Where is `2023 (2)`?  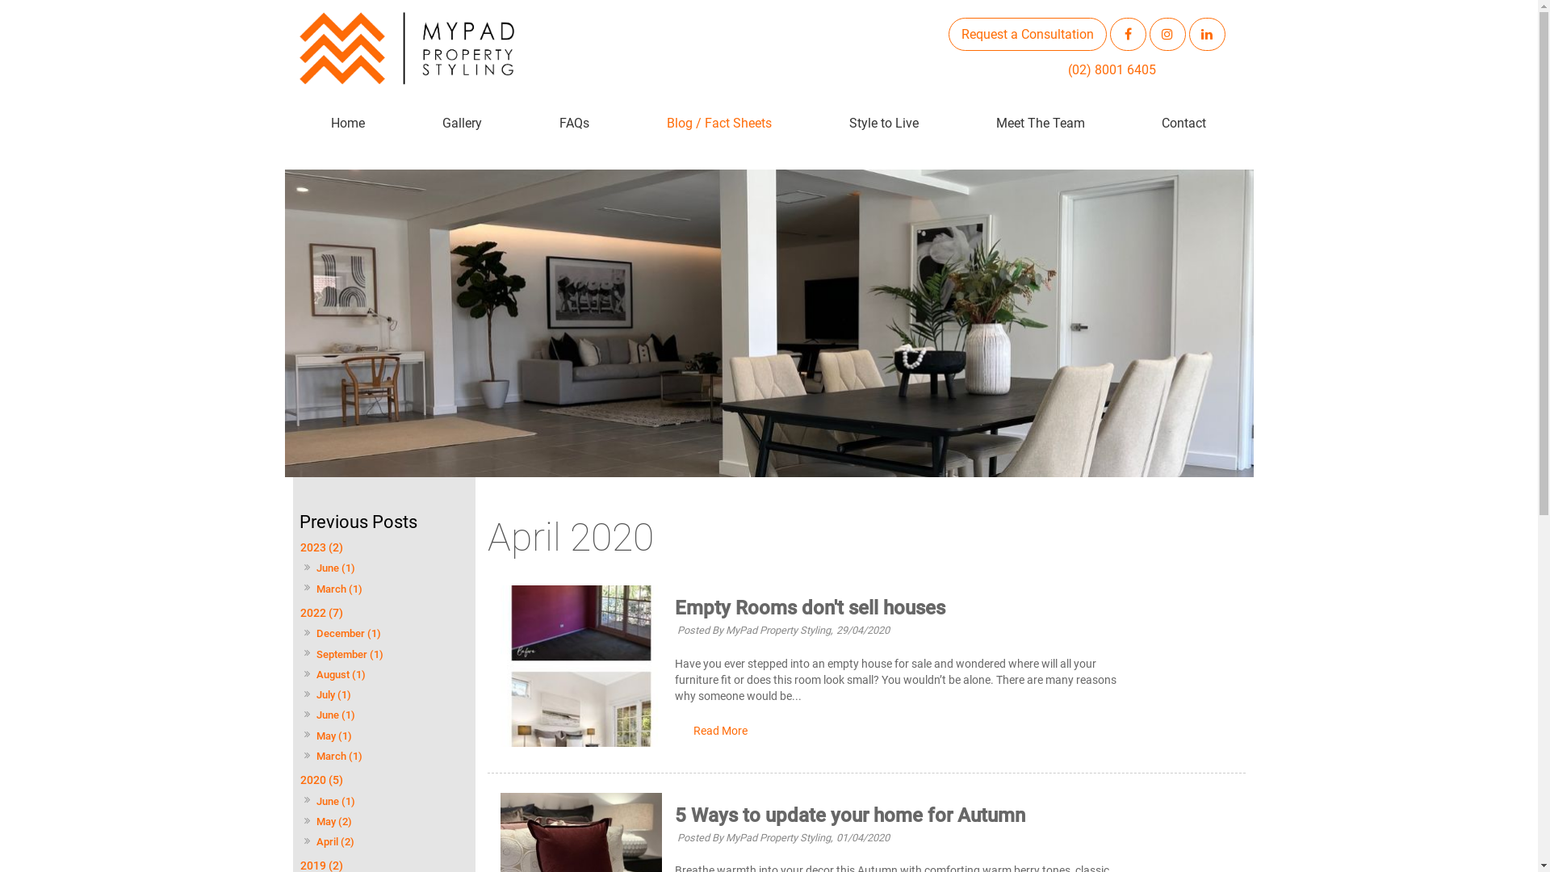 2023 (2) is located at coordinates (383, 549).